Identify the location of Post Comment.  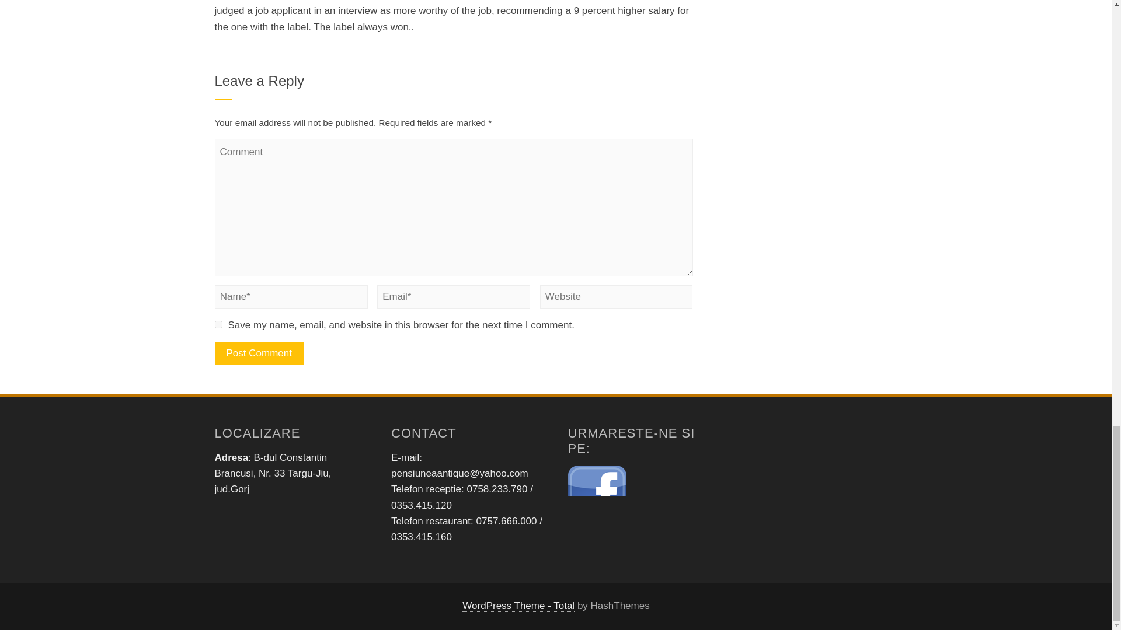
(259, 353).